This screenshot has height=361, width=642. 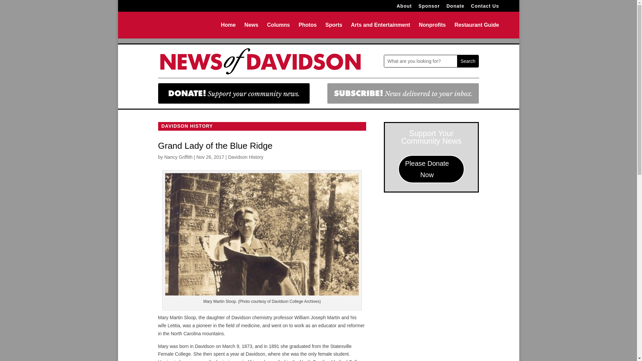 I want to click on About, so click(x=404, y=7).